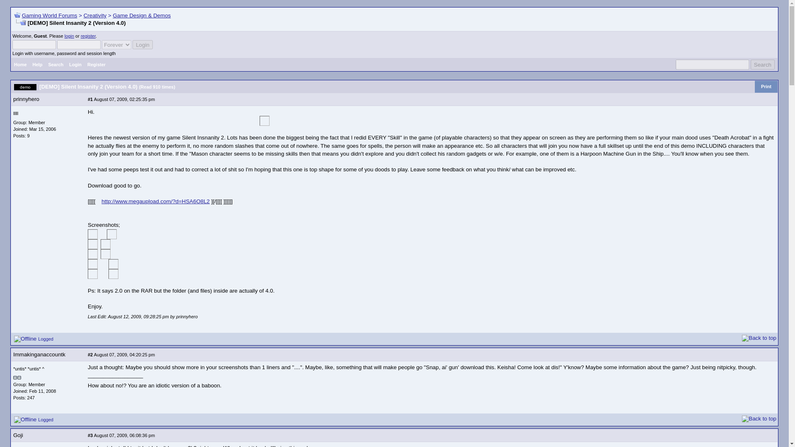 This screenshot has height=447, width=795. What do you see at coordinates (37, 65) in the screenshot?
I see `Help` at bounding box center [37, 65].